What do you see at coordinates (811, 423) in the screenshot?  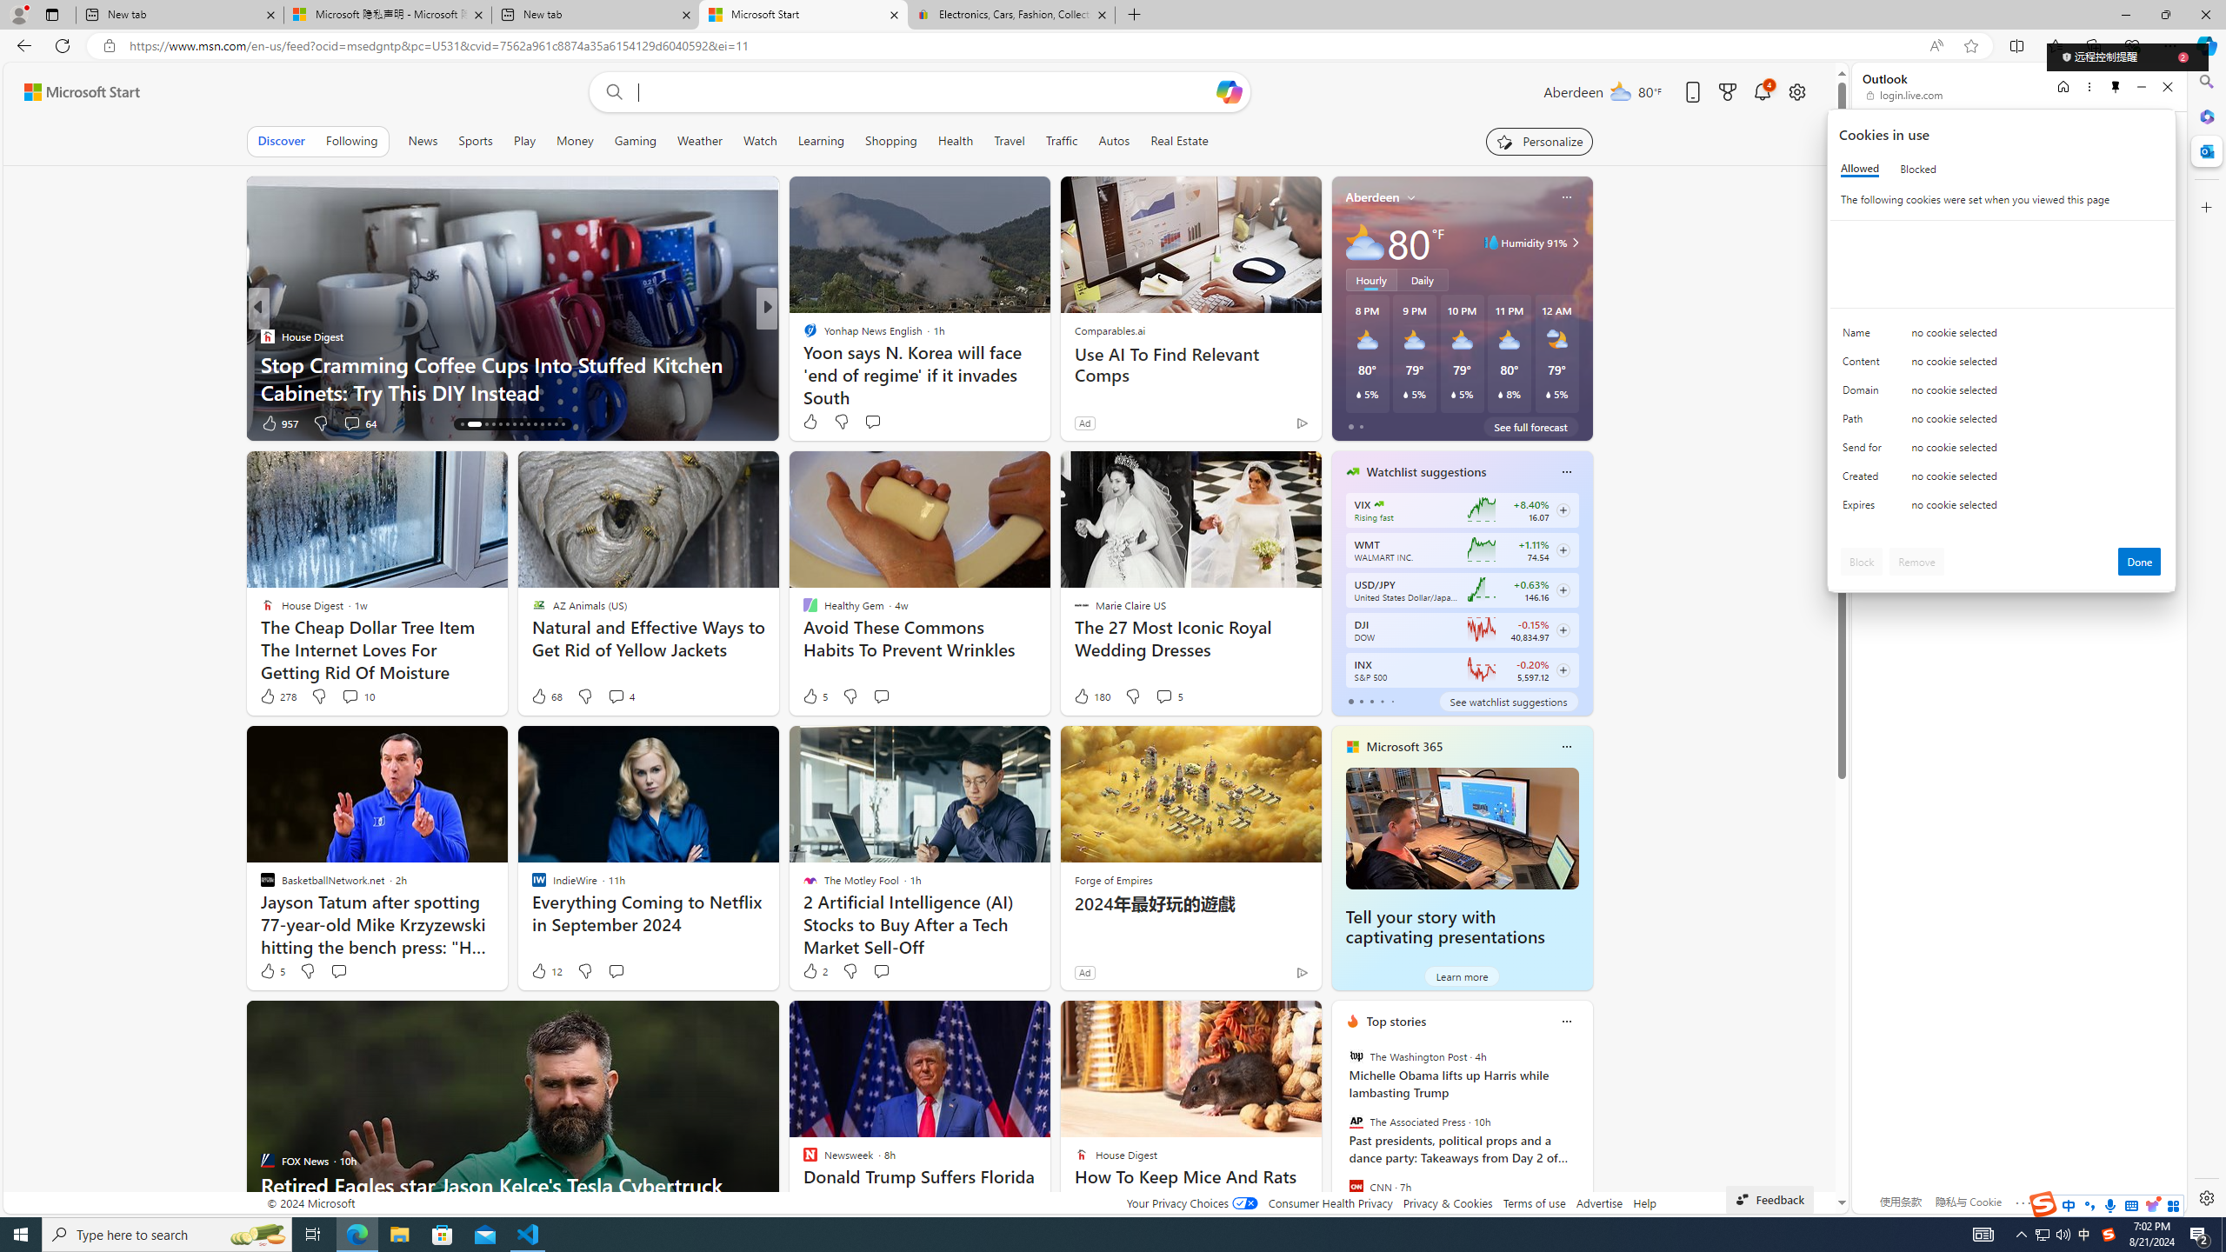 I see `1k Like` at bounding box center [811, 423].